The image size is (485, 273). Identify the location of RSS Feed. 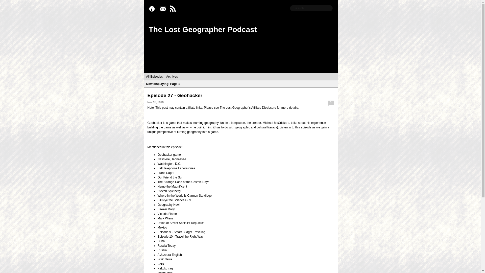
(174, 9).